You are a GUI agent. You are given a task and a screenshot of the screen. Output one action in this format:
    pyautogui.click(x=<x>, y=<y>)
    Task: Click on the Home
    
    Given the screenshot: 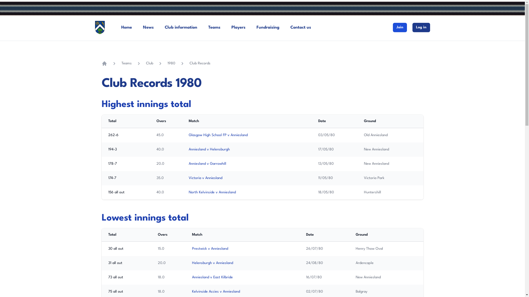 What is the action you would take?
    pyautogui.click(x=104, y=64)
    